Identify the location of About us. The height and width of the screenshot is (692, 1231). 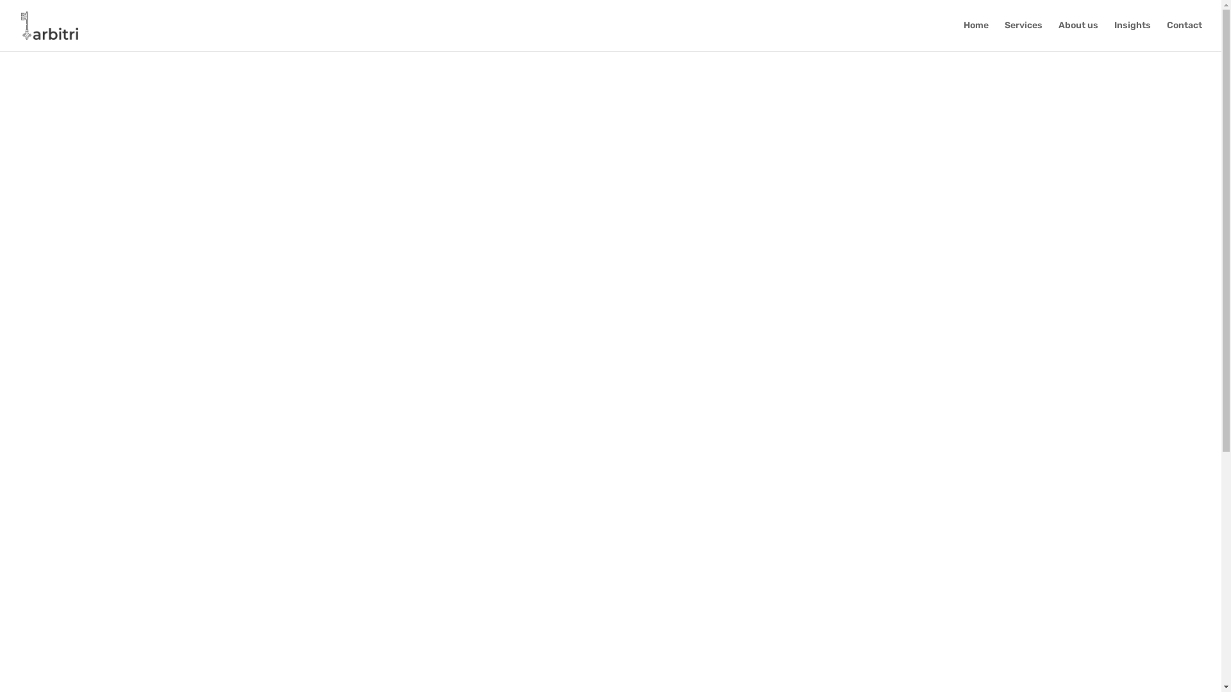
(1078, 36).